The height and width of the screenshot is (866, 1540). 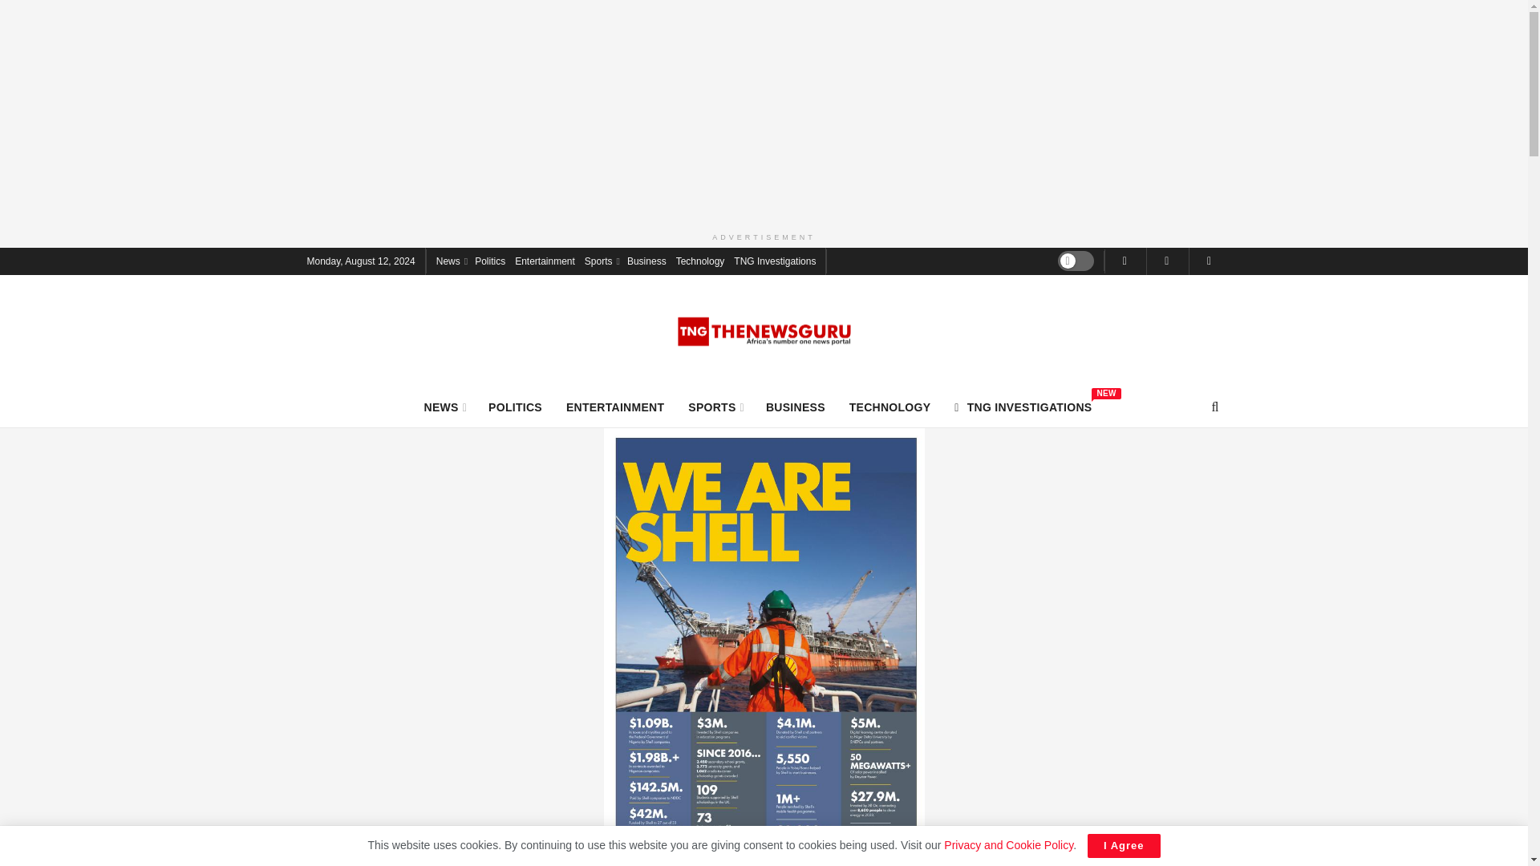 What do you see at coordinates (444, 407) in the screenshot?
I see `NEWS` at bounding box center [444, 407].